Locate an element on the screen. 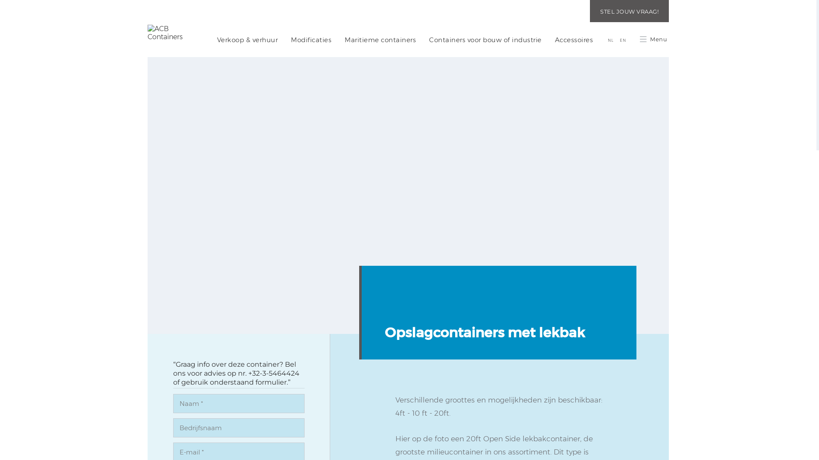 This screenshot has width=819, height=460. ACB Containers is located at coordinates (173, 33).